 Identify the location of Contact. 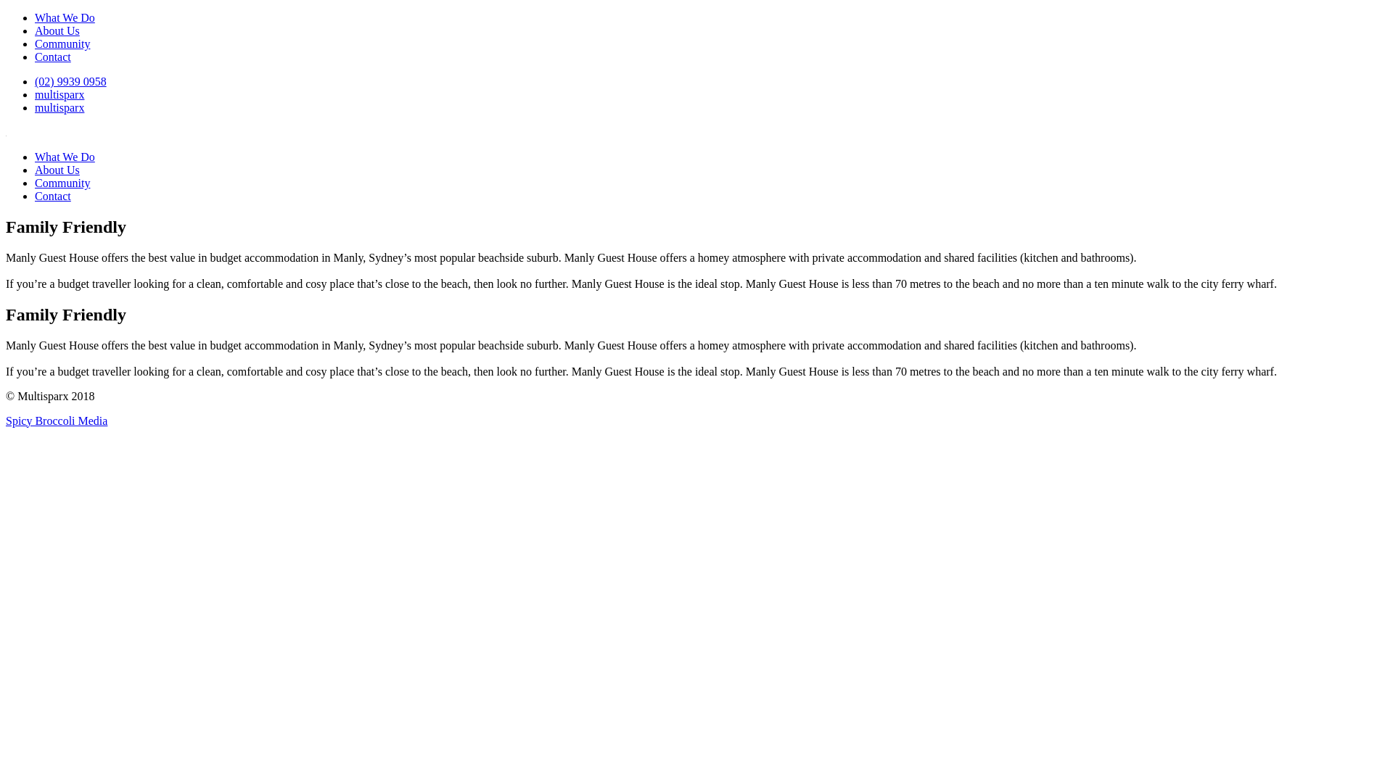
(53, 196).